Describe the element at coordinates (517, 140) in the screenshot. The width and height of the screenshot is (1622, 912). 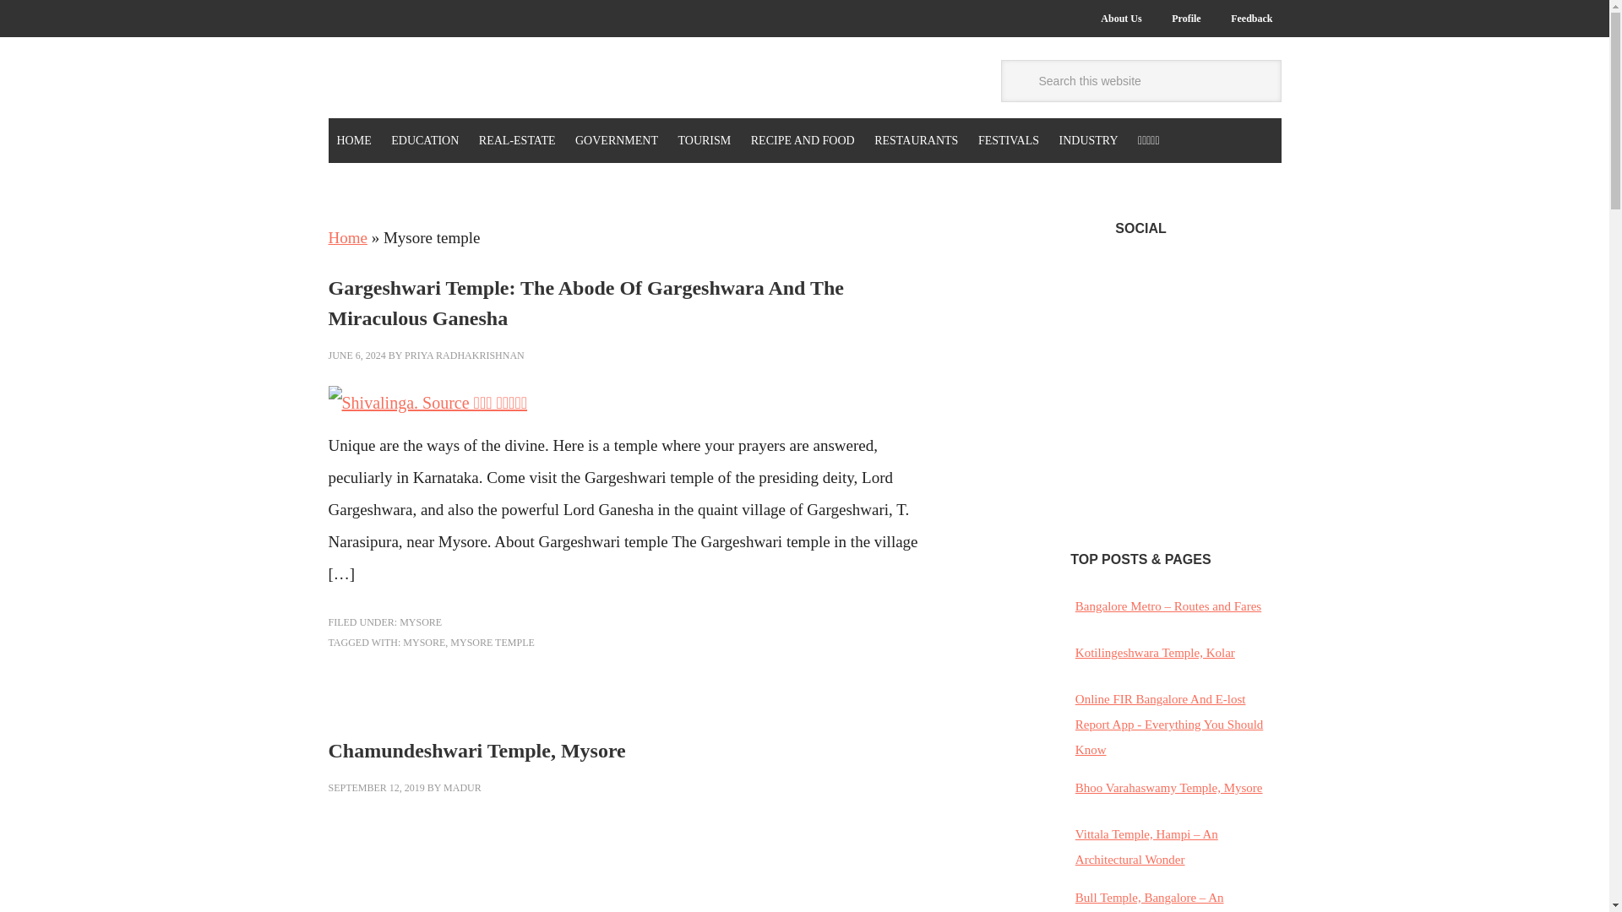
I see `REAL-ESTATE` at that location.